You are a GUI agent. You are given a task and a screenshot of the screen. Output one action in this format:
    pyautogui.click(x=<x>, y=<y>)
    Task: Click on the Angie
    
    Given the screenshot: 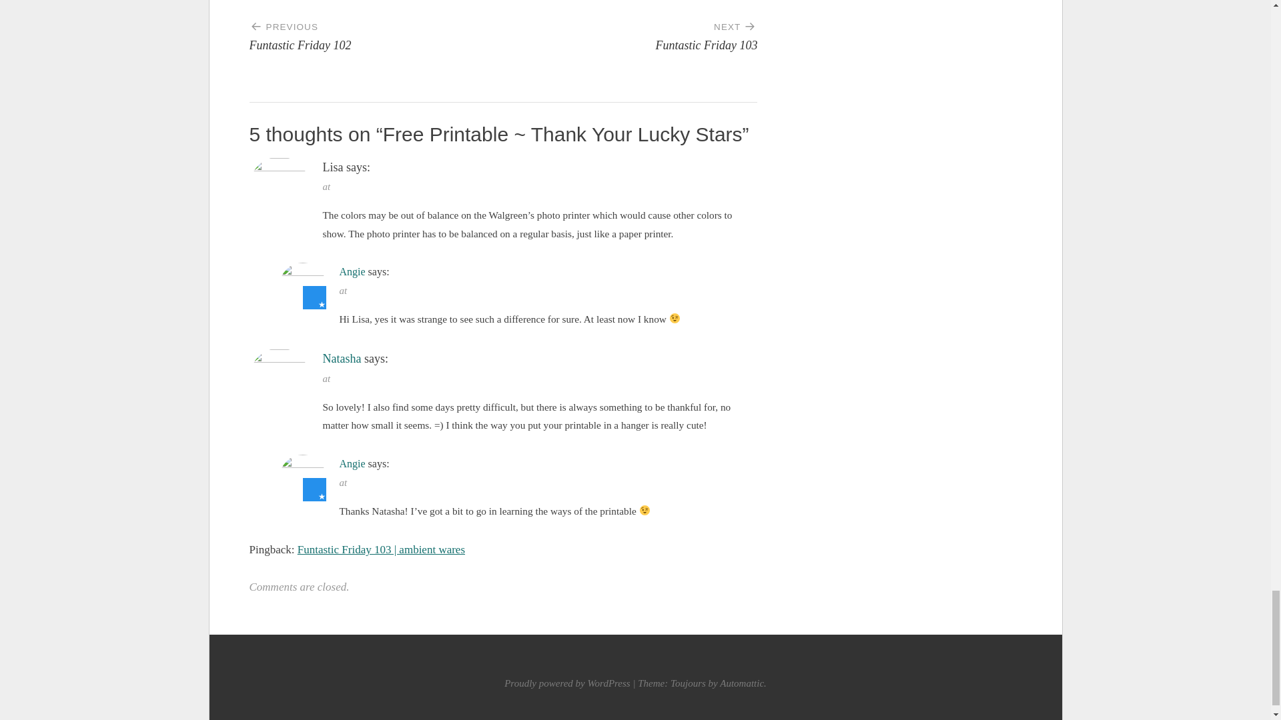 What is the action you would take?
    pyautogui.click(x=352, y=271)
    